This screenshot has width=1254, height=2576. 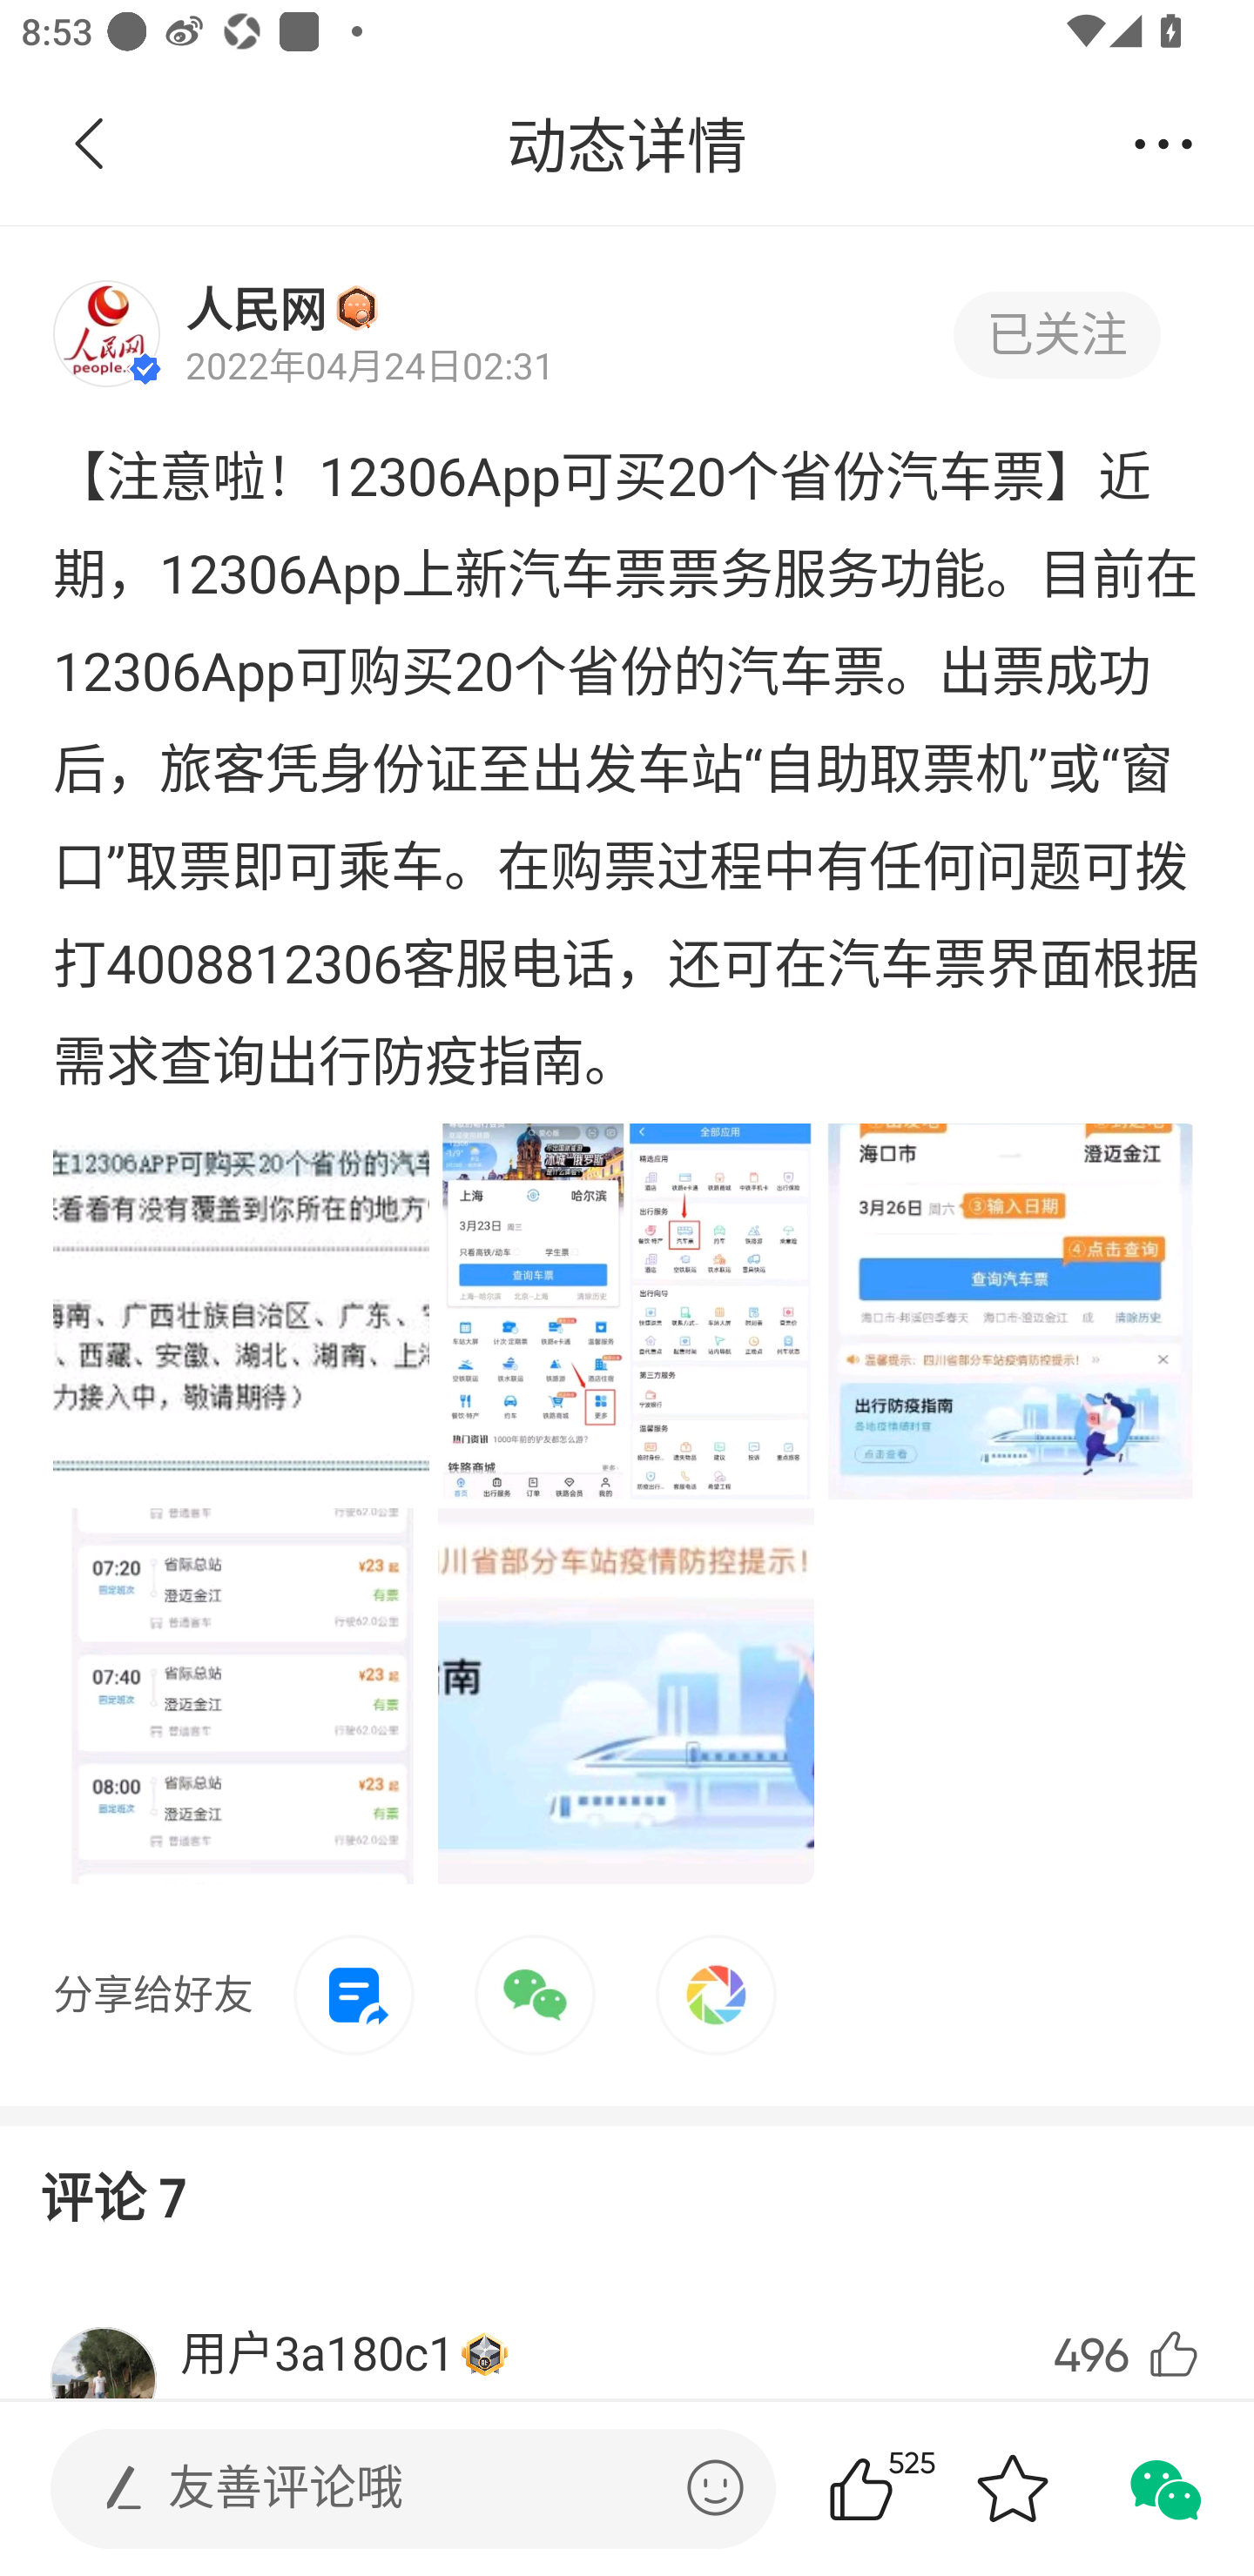 What do you see at coordinates (1013, 2488) in the screenshot?
I see `收藏 ` at bounding box center [1013, 2488].